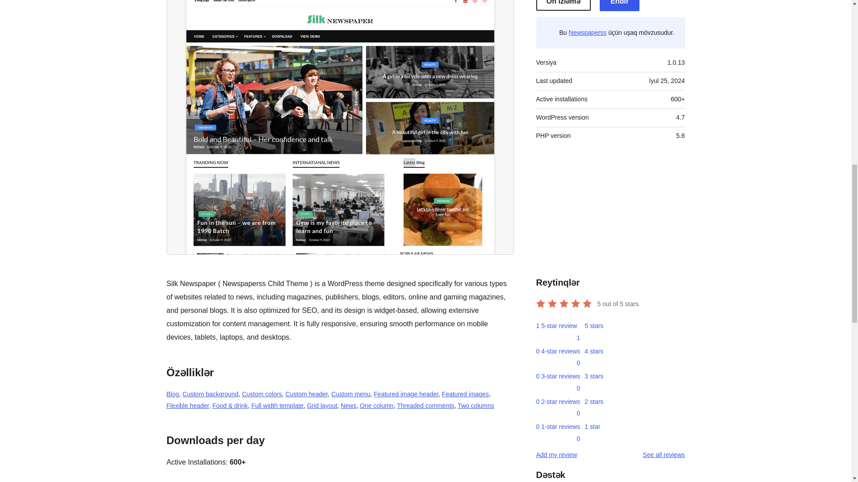 Image resolution: width=858 pixels, height=482 pixels. What do you see at coordinates (620, 5) in the screenshot?
I see `Endir` at bounding box center [620, 5].